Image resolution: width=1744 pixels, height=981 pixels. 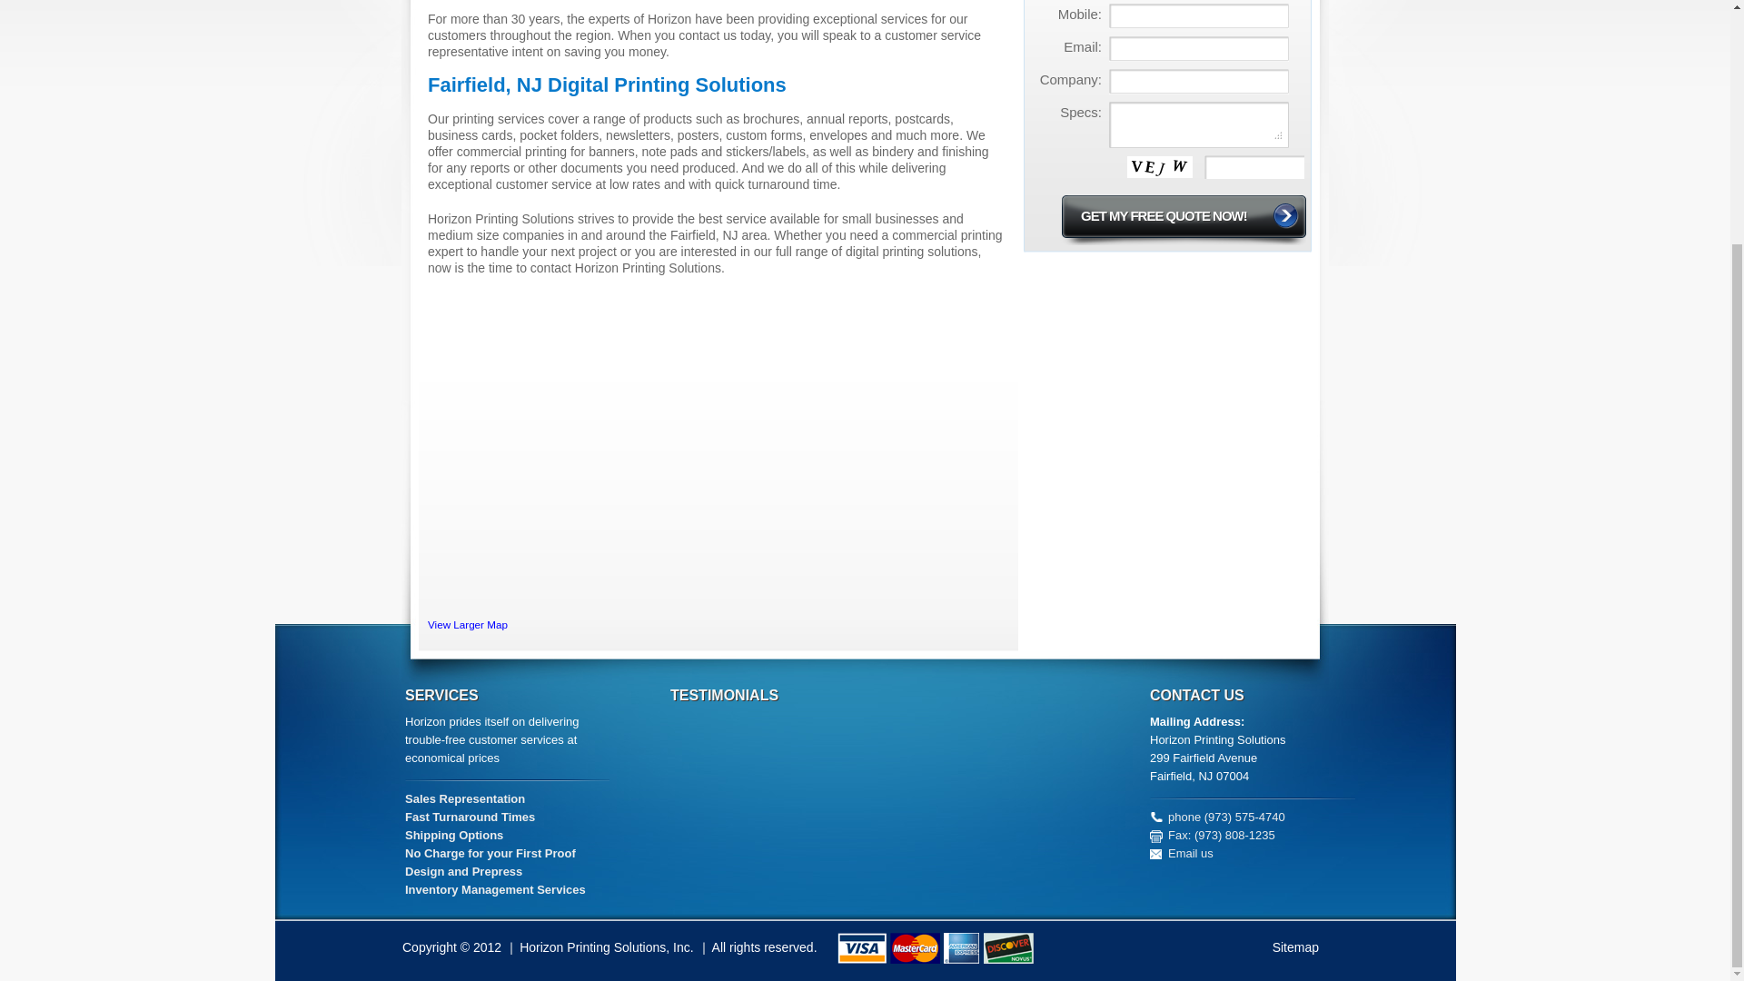 What do you see at coordinates (490, 854) in the screenshot?
I see `No Charge for your First Proof` at bounding box center [490, 854].